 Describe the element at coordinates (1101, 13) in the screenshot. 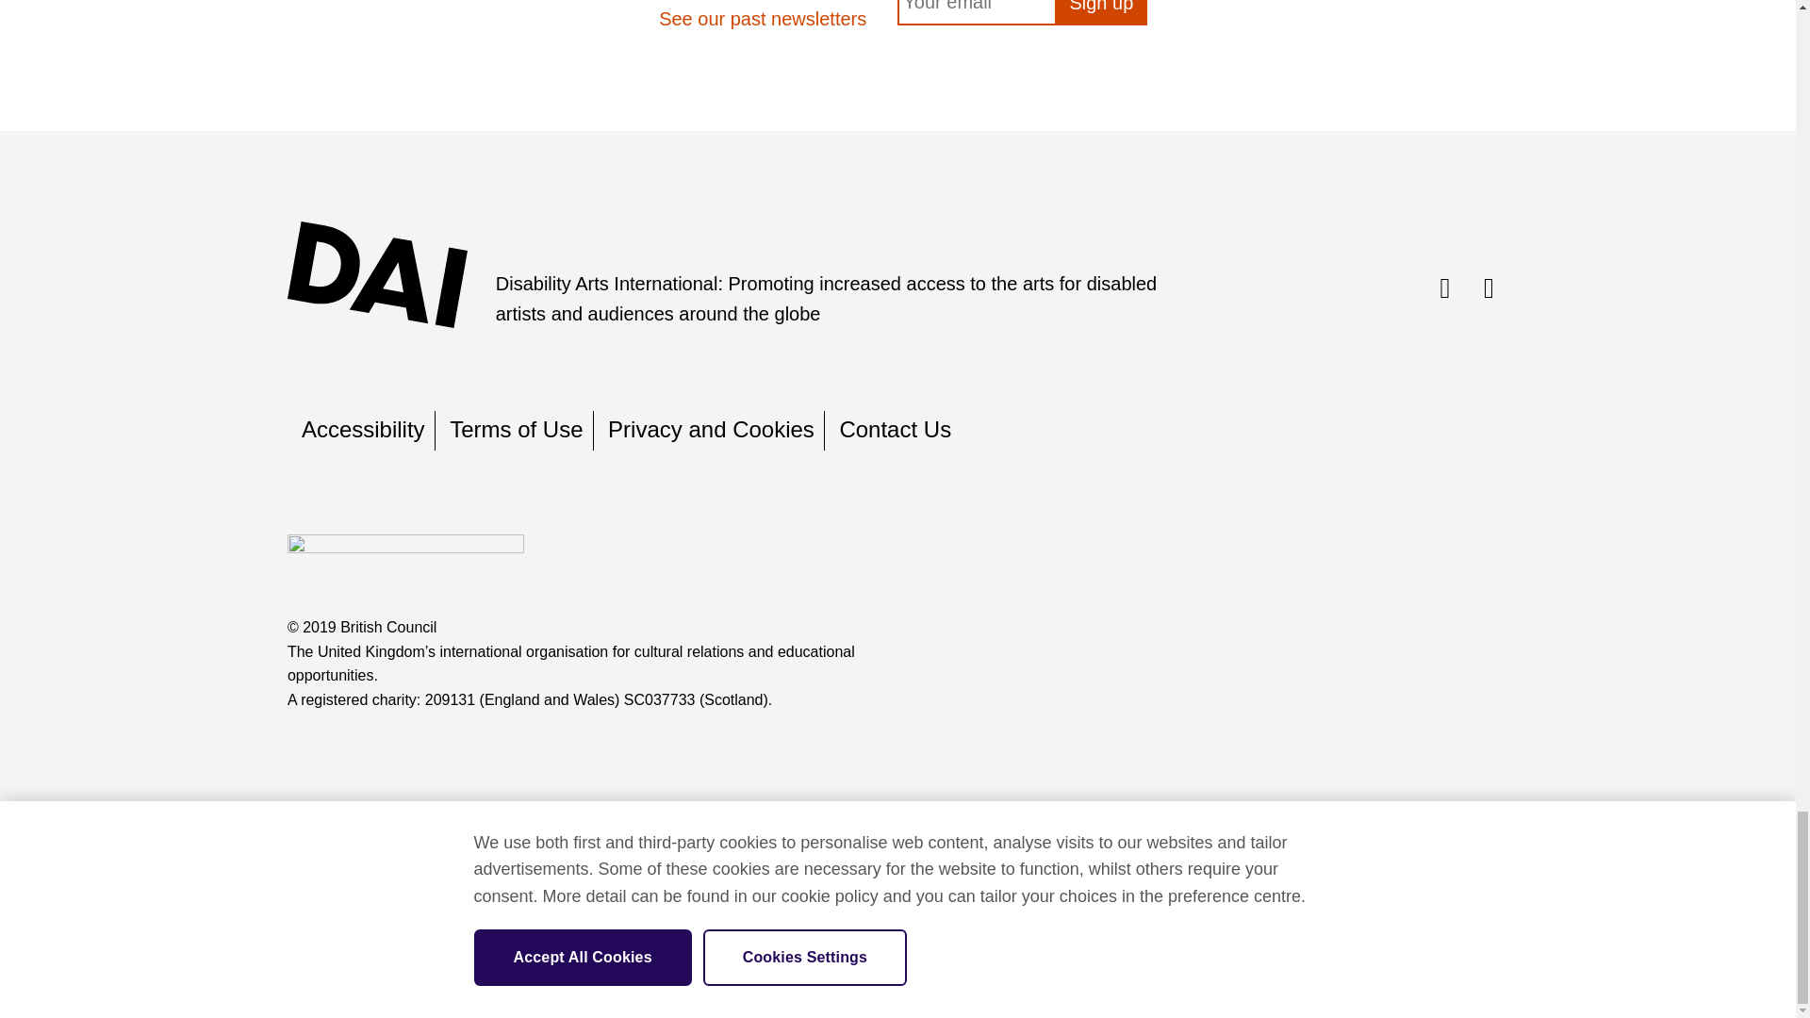

I see `Sign up` at that location.